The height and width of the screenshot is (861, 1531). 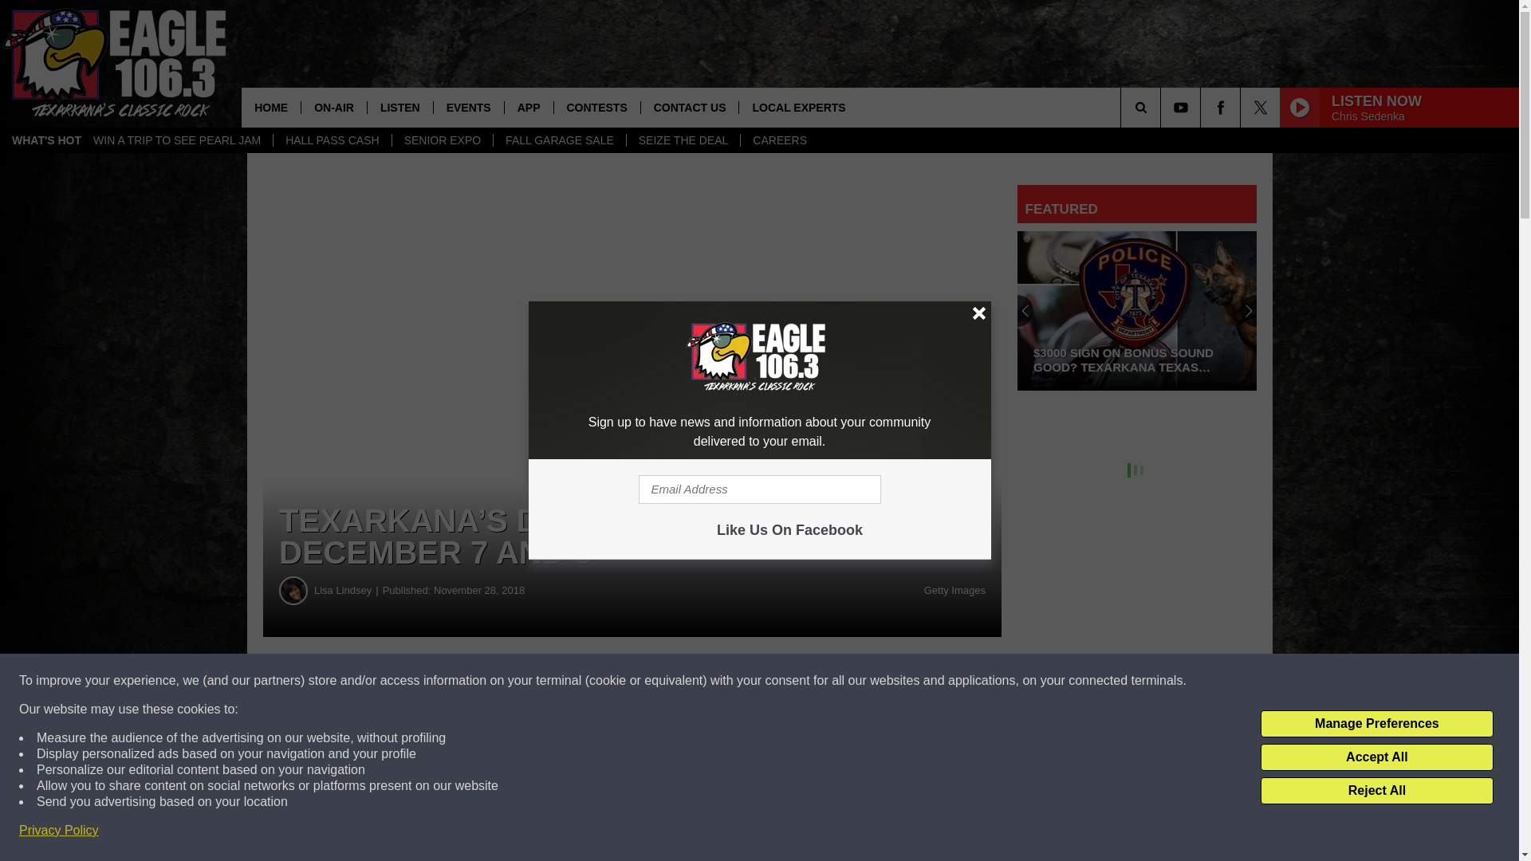 I want to click on SEIZE THE DEAL, so click(x=683, y=140).